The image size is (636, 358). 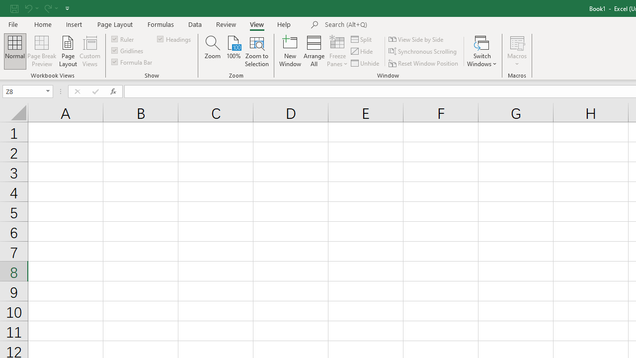 I want to click on View Side by Side, so click(x=416, y=39).